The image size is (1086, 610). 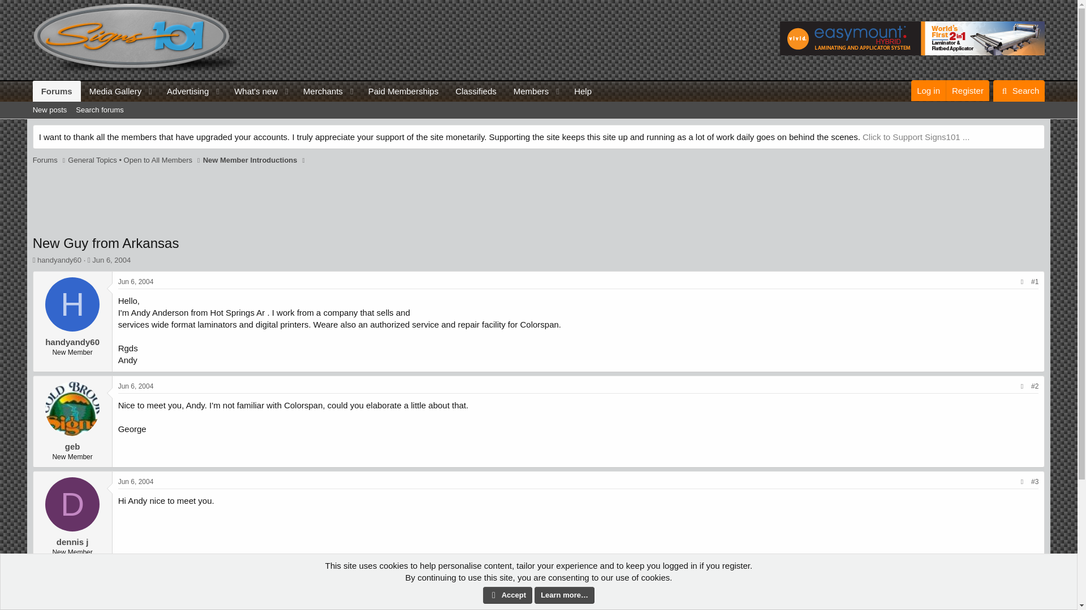 I want to click on Jun 6, 2004 at 8:42 PM, so click(x=538, y=123).